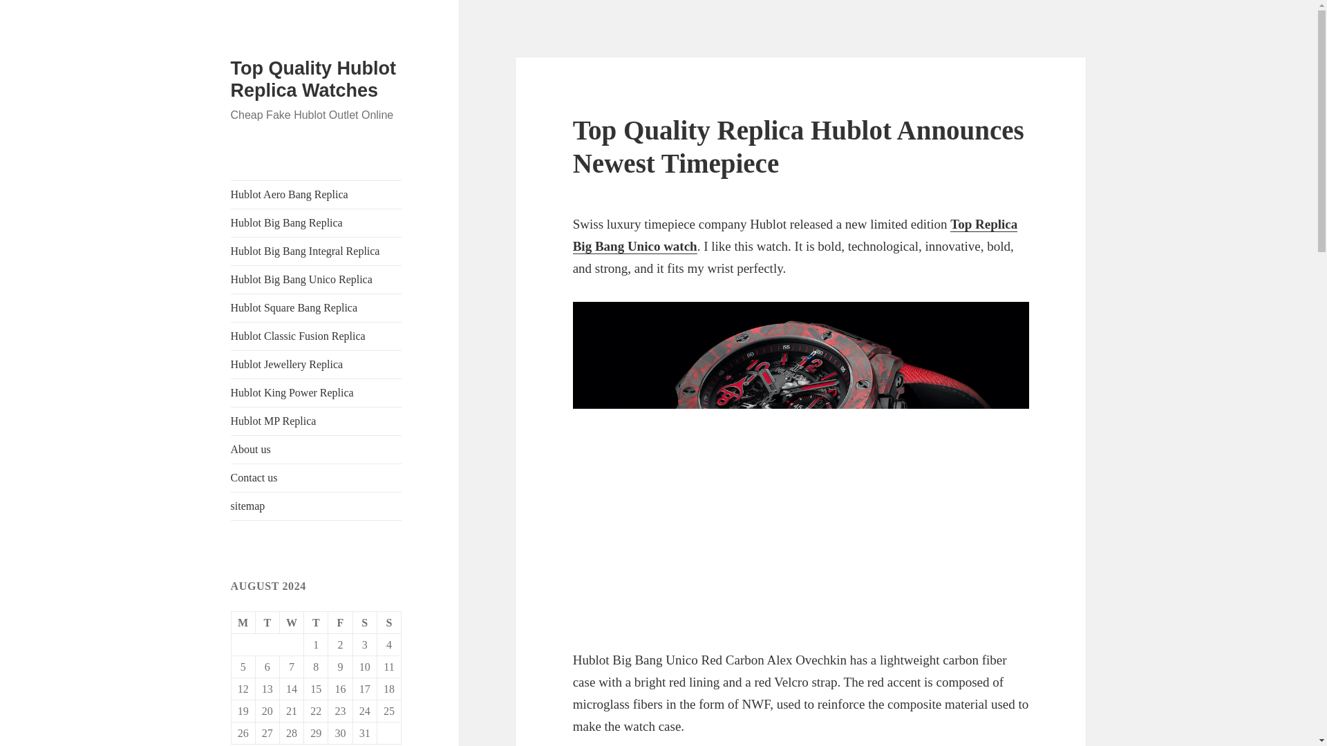 This screenshot has height=746, width=1327. I want to click on Hublot Classic Fusion Replica, so click(317, 336).